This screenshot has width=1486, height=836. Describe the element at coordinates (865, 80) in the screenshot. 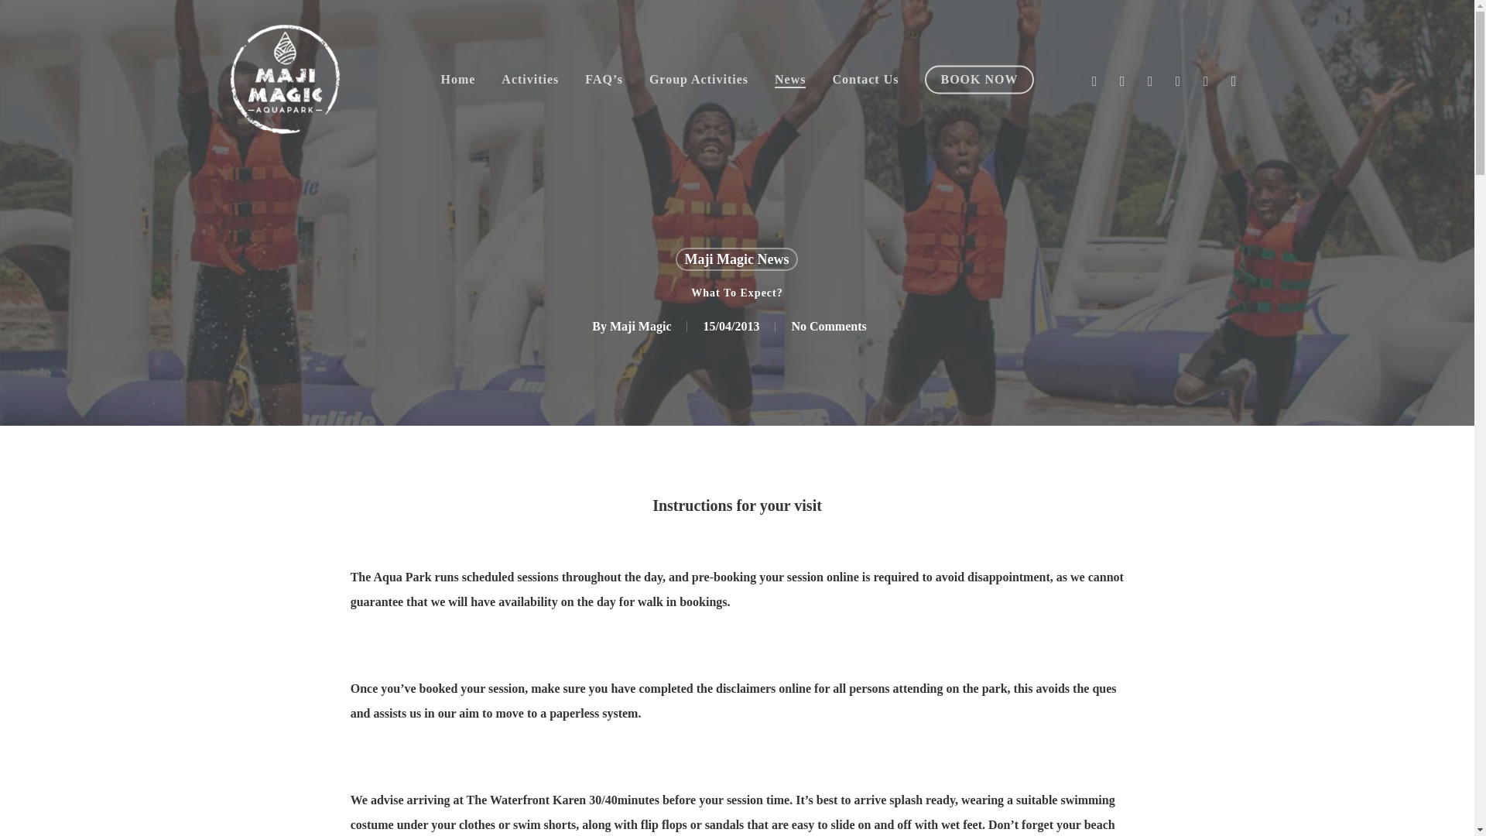

I see `Contact Us` at that location.